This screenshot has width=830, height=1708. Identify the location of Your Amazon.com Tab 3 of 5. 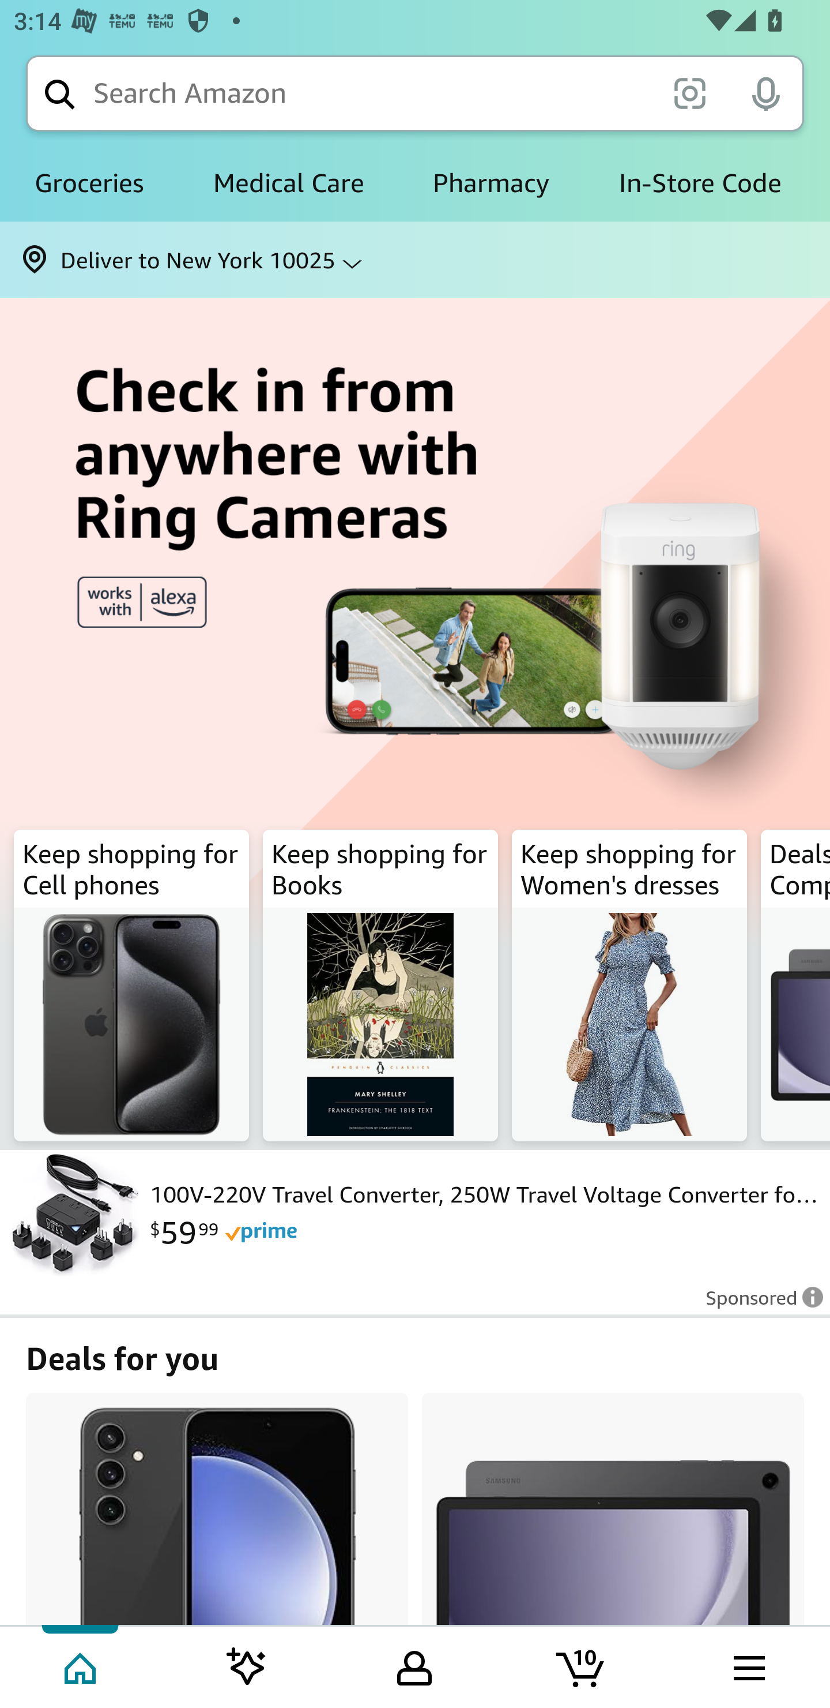
(414, 1666).